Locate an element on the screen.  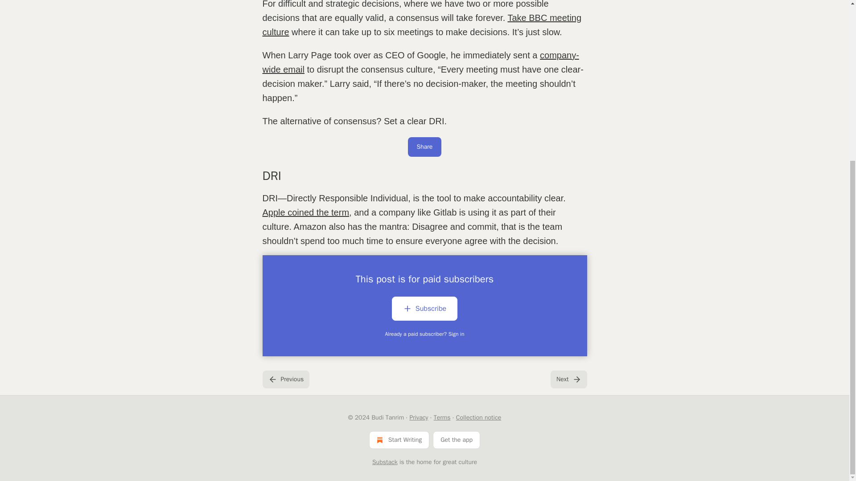
Get the app is located at coordinates (457, 440).